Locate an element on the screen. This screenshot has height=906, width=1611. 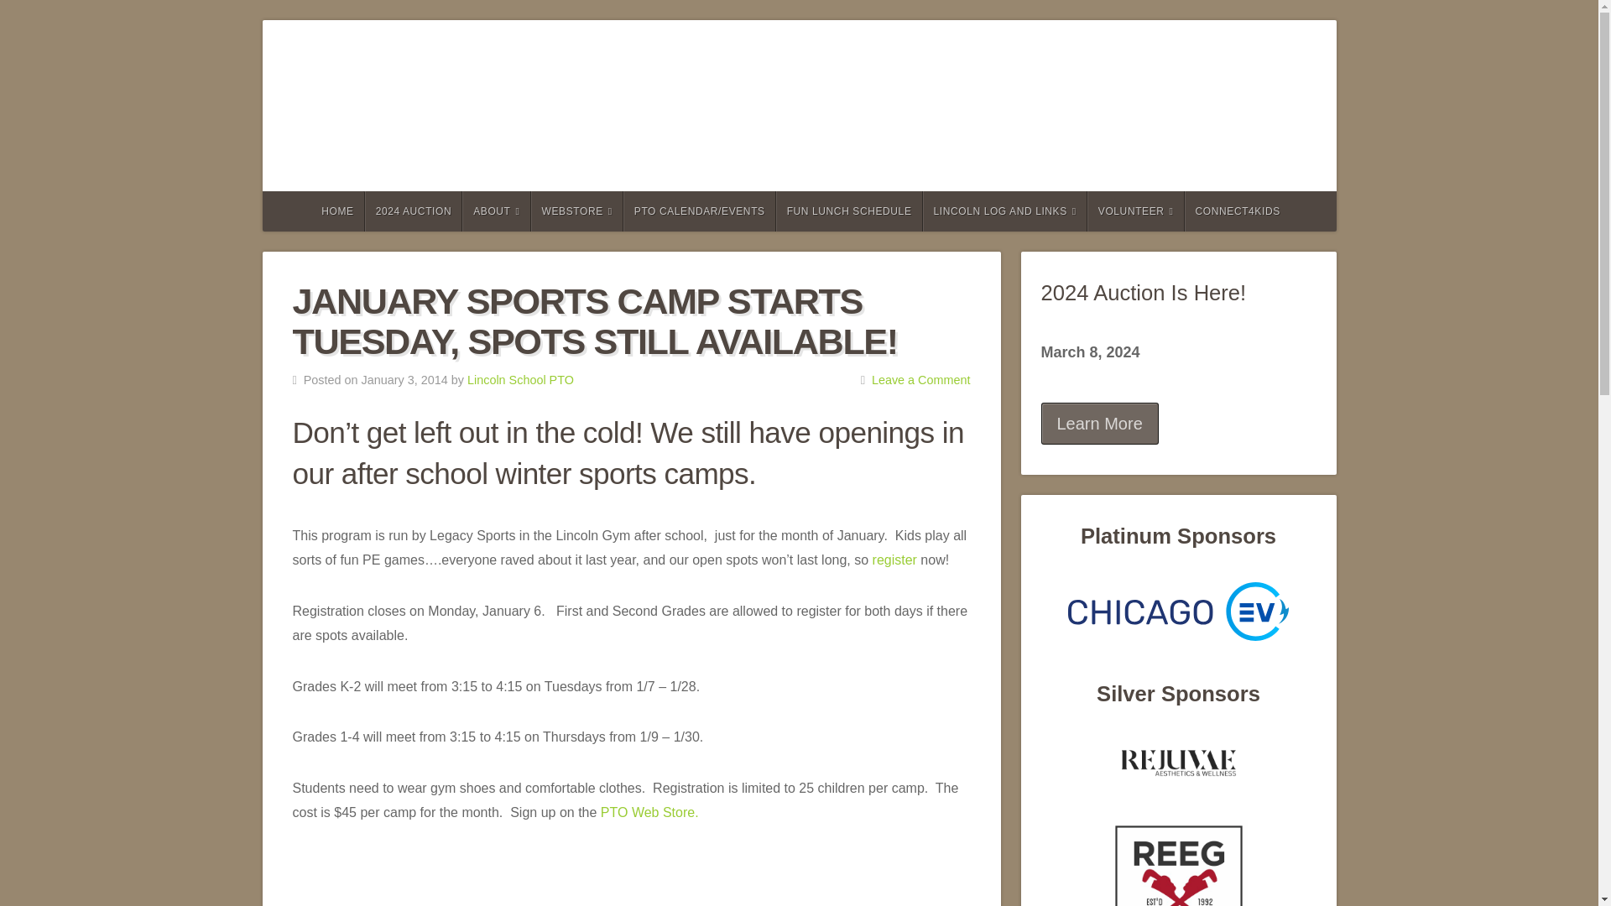
LINCOLN LOG AND LINKS is located at coordinates (1005, 211).